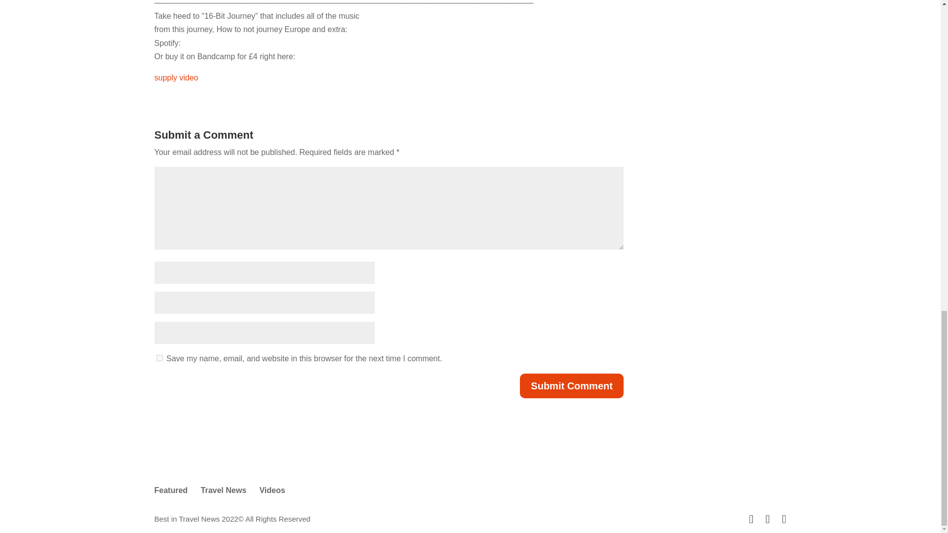 The width and height of the screenshot is (948, 533). I want to click on yes, so click(159, 358).